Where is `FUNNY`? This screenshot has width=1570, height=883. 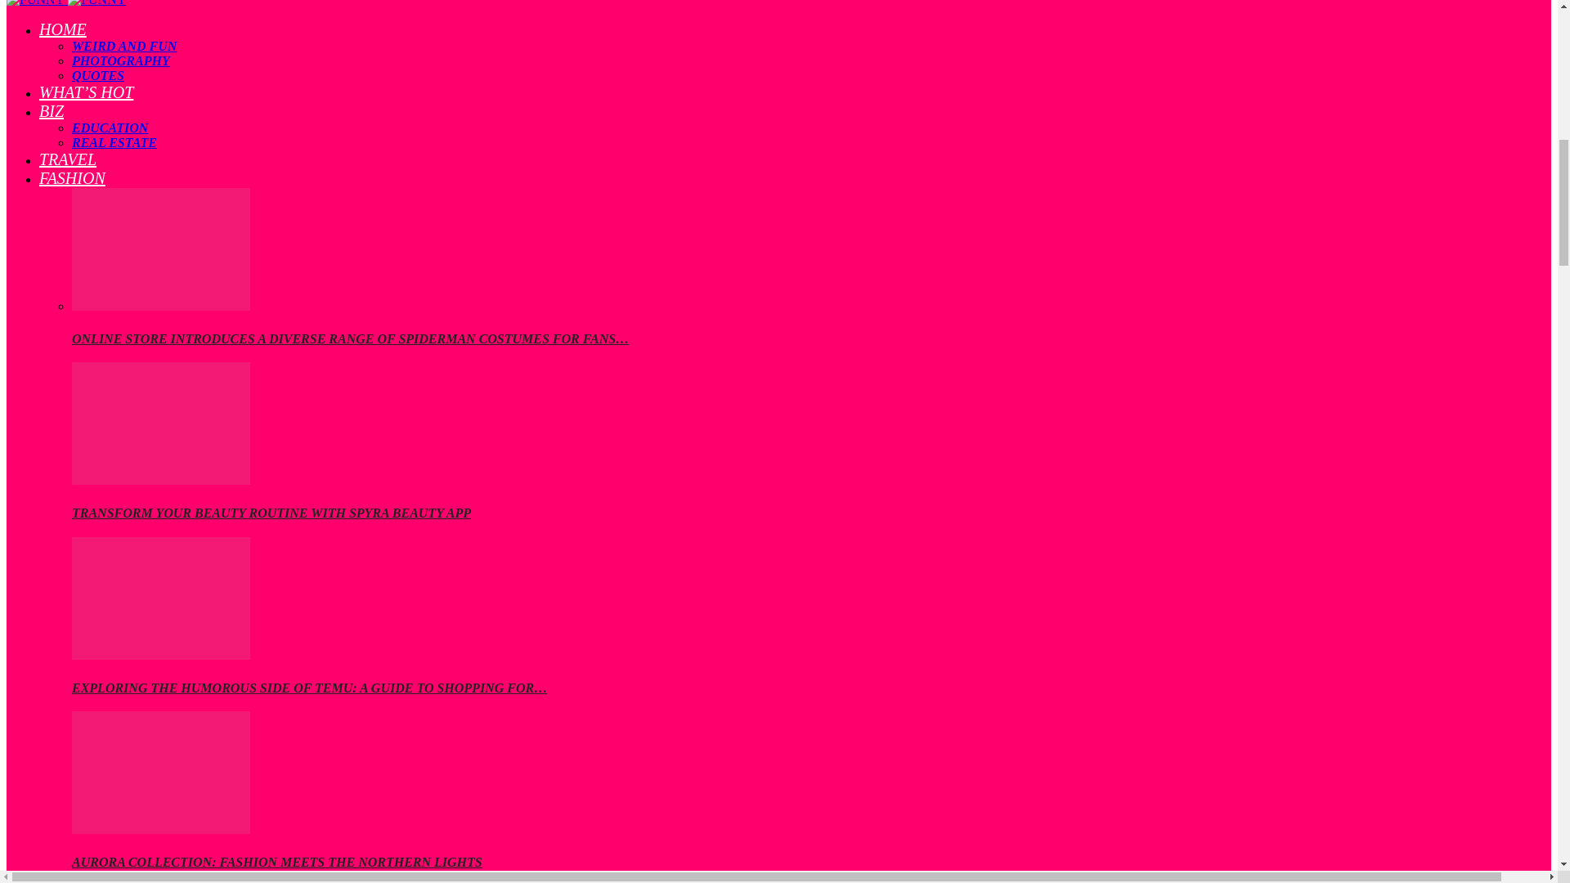 FUNNY is located at coordinates (34, 3).